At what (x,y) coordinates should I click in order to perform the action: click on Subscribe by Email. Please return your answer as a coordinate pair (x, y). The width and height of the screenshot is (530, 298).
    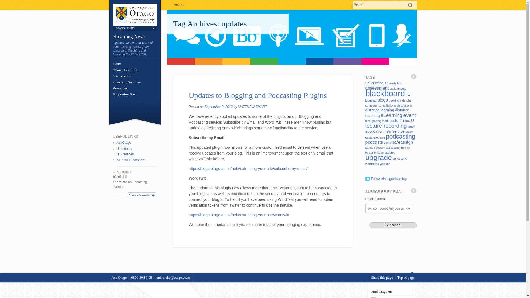
    Looking at the image, I should click on (248, 168).